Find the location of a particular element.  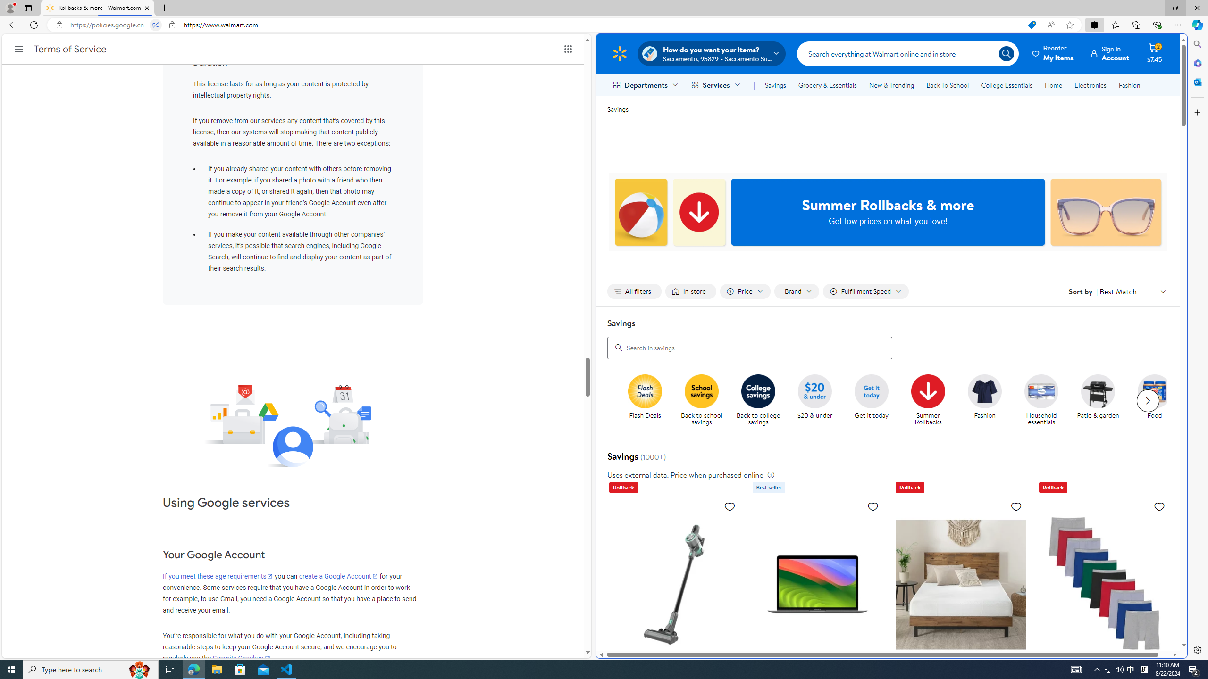

Home is located at coordinates (1053, 85).